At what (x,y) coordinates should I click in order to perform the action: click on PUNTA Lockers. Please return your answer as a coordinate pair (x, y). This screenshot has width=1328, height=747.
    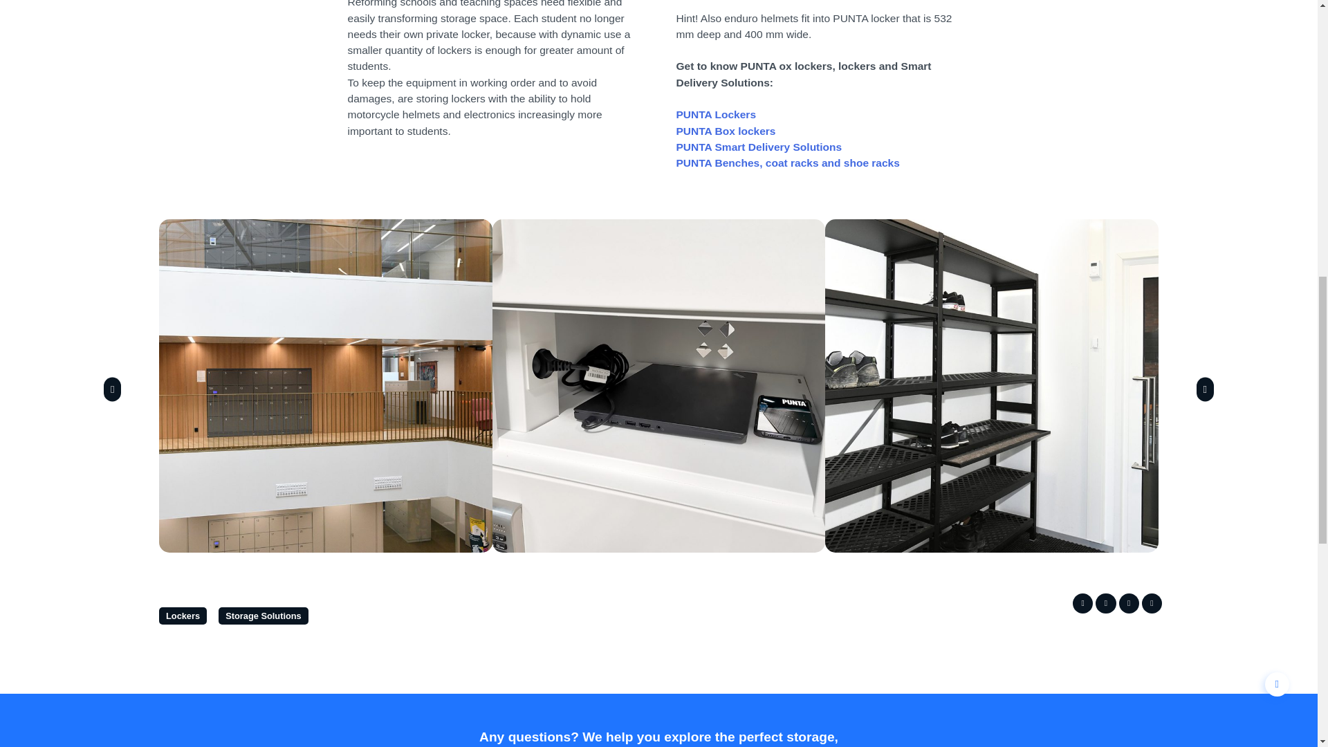
    Looking at the image, I should click on (717, 113).